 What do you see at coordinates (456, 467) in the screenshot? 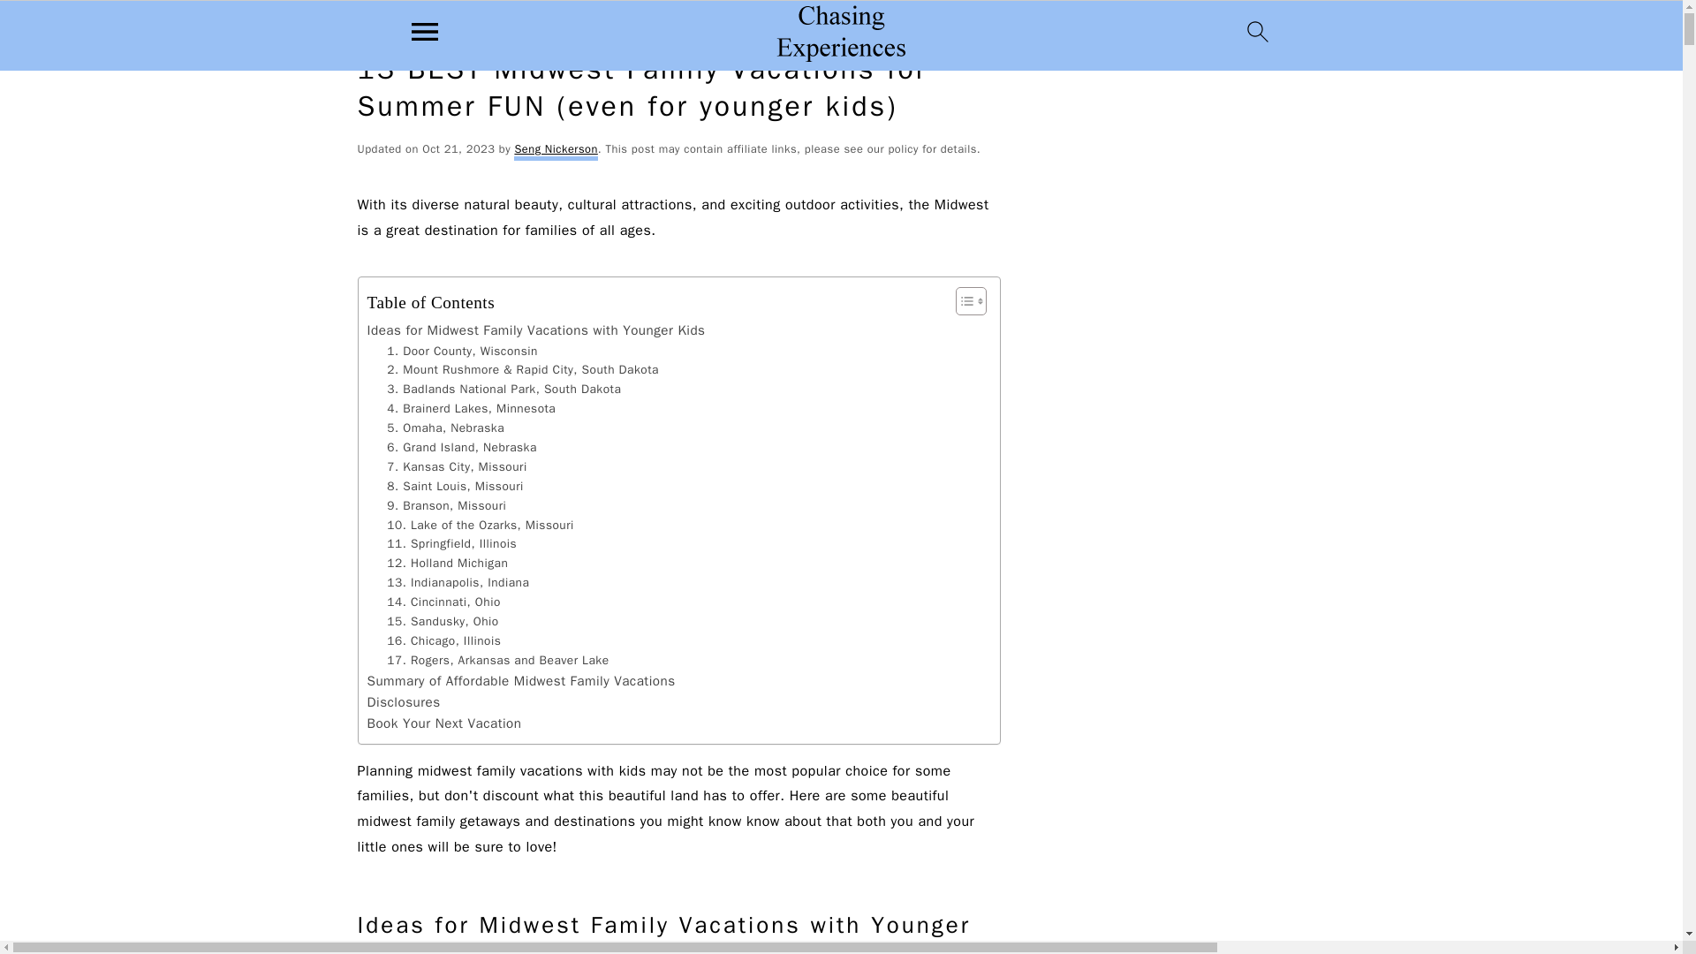
I see `7. Kansas City, Missouri` at bounding box center [456, 467].